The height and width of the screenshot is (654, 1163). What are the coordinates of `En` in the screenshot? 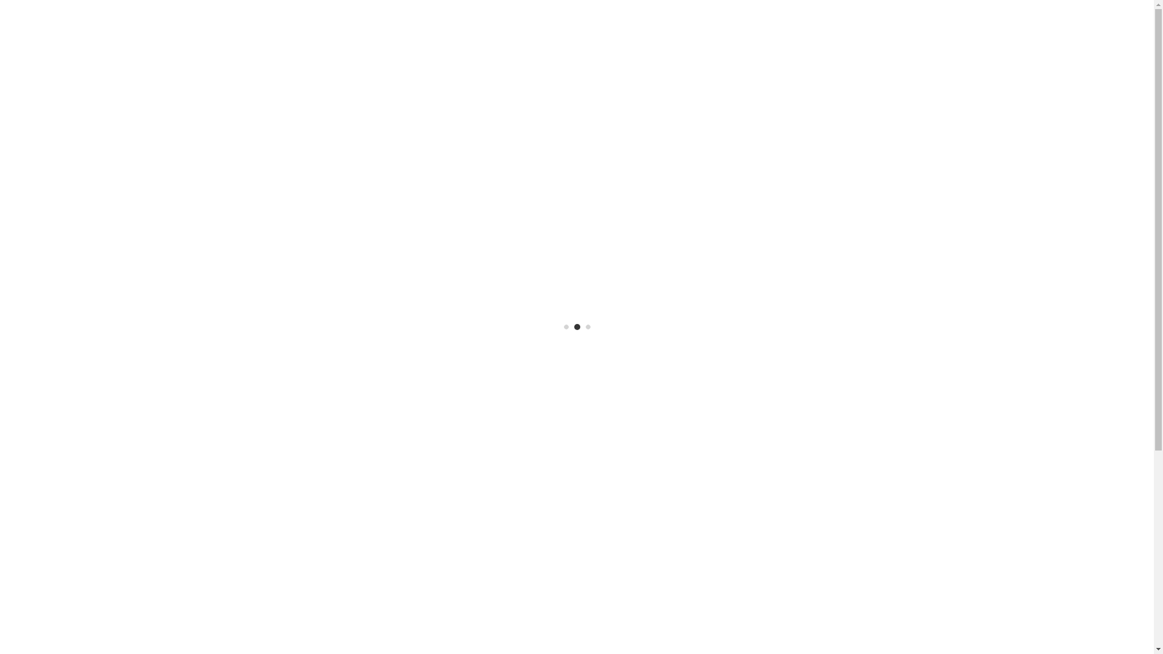 It's located at (912, 24).